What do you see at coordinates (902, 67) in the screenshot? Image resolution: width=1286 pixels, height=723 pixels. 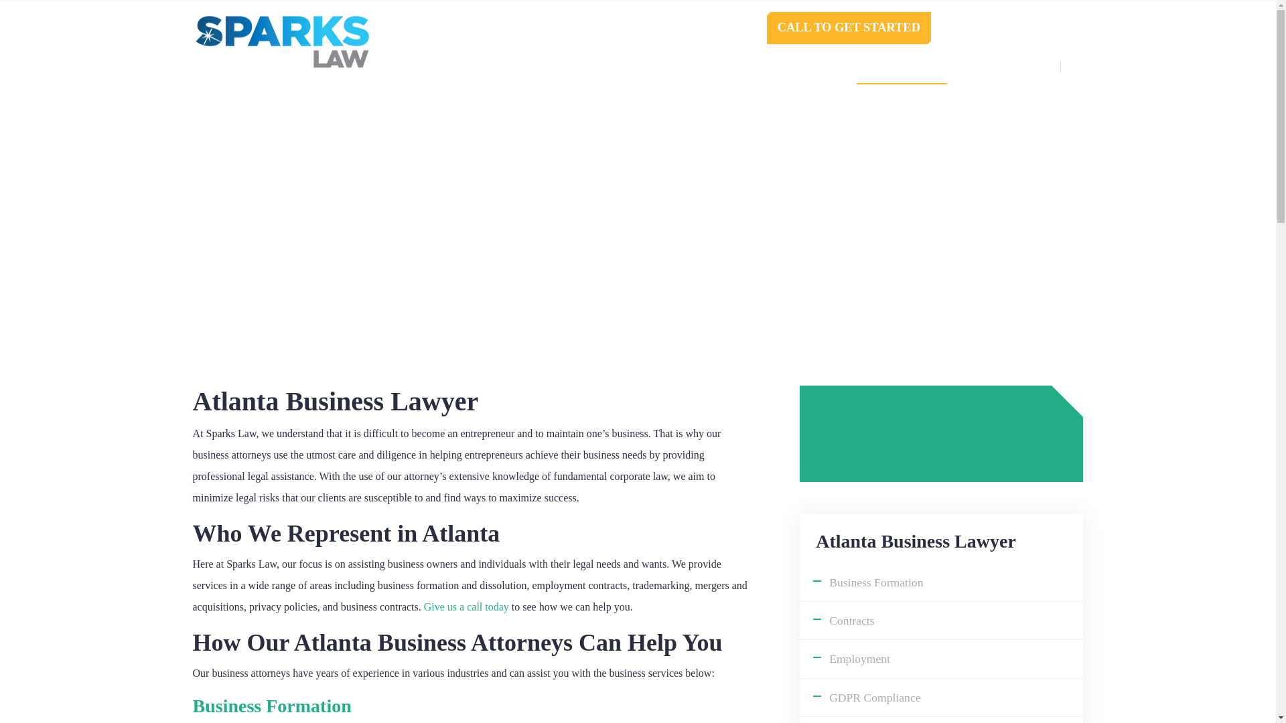 I see `AREAS SERVED` at bounding box center [902, 67].